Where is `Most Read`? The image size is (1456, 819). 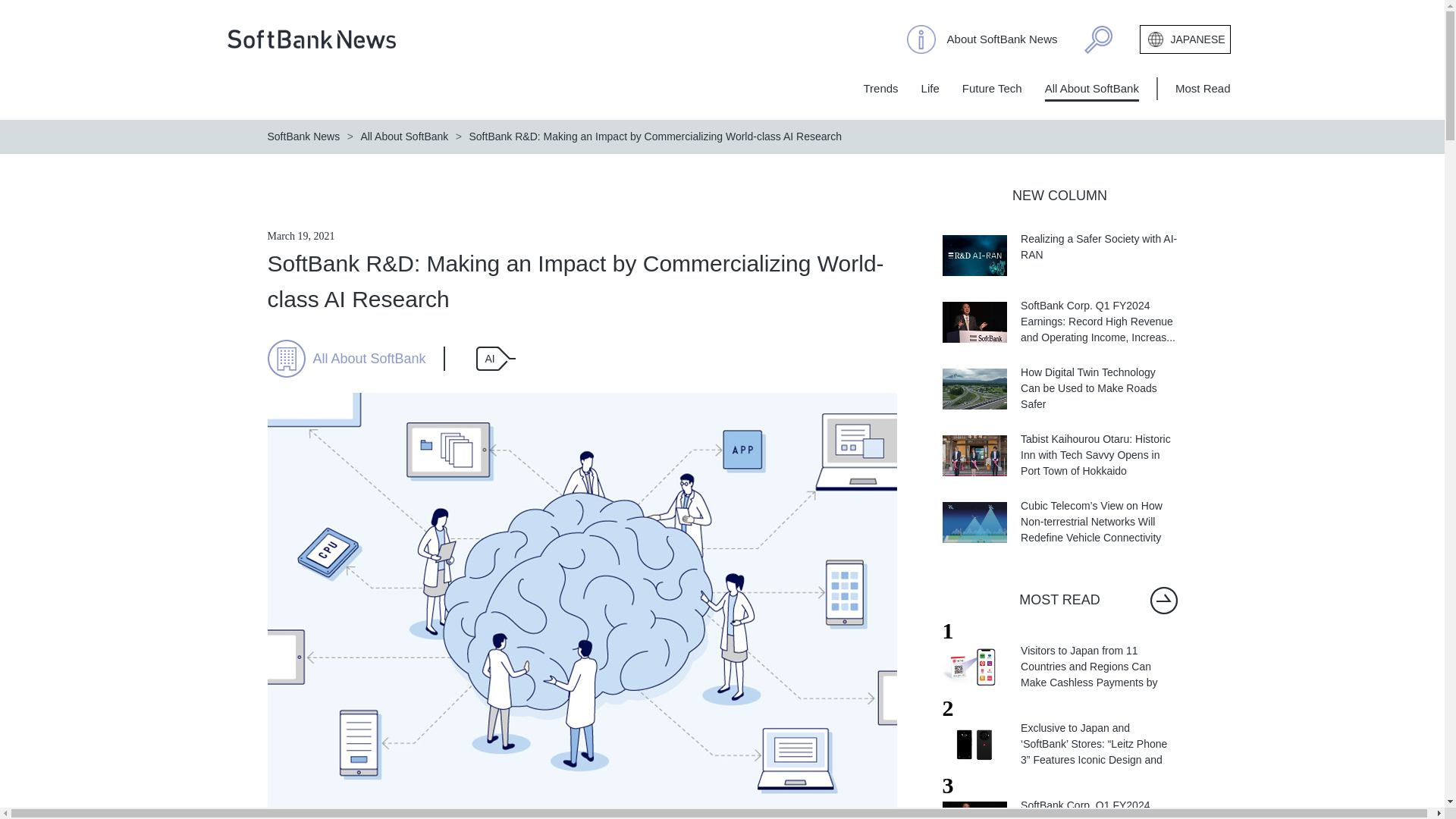 Most Read is located at coordinates (1203, 88).